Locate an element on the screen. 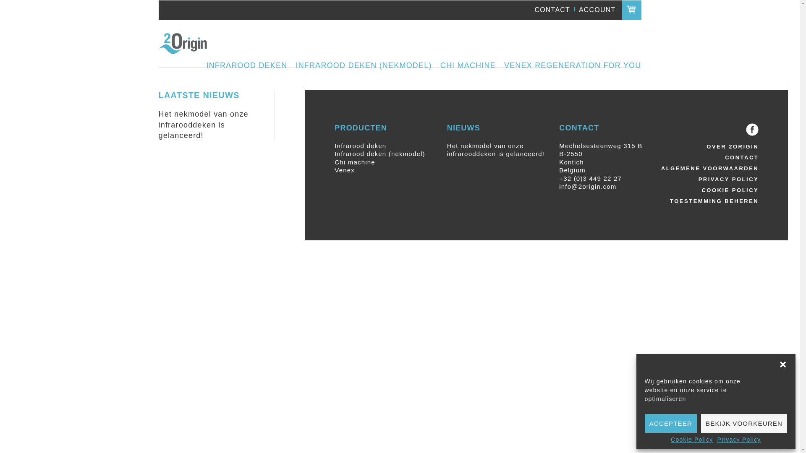 The image size is (806, 453). Venex is located at coordinates (345, 170).